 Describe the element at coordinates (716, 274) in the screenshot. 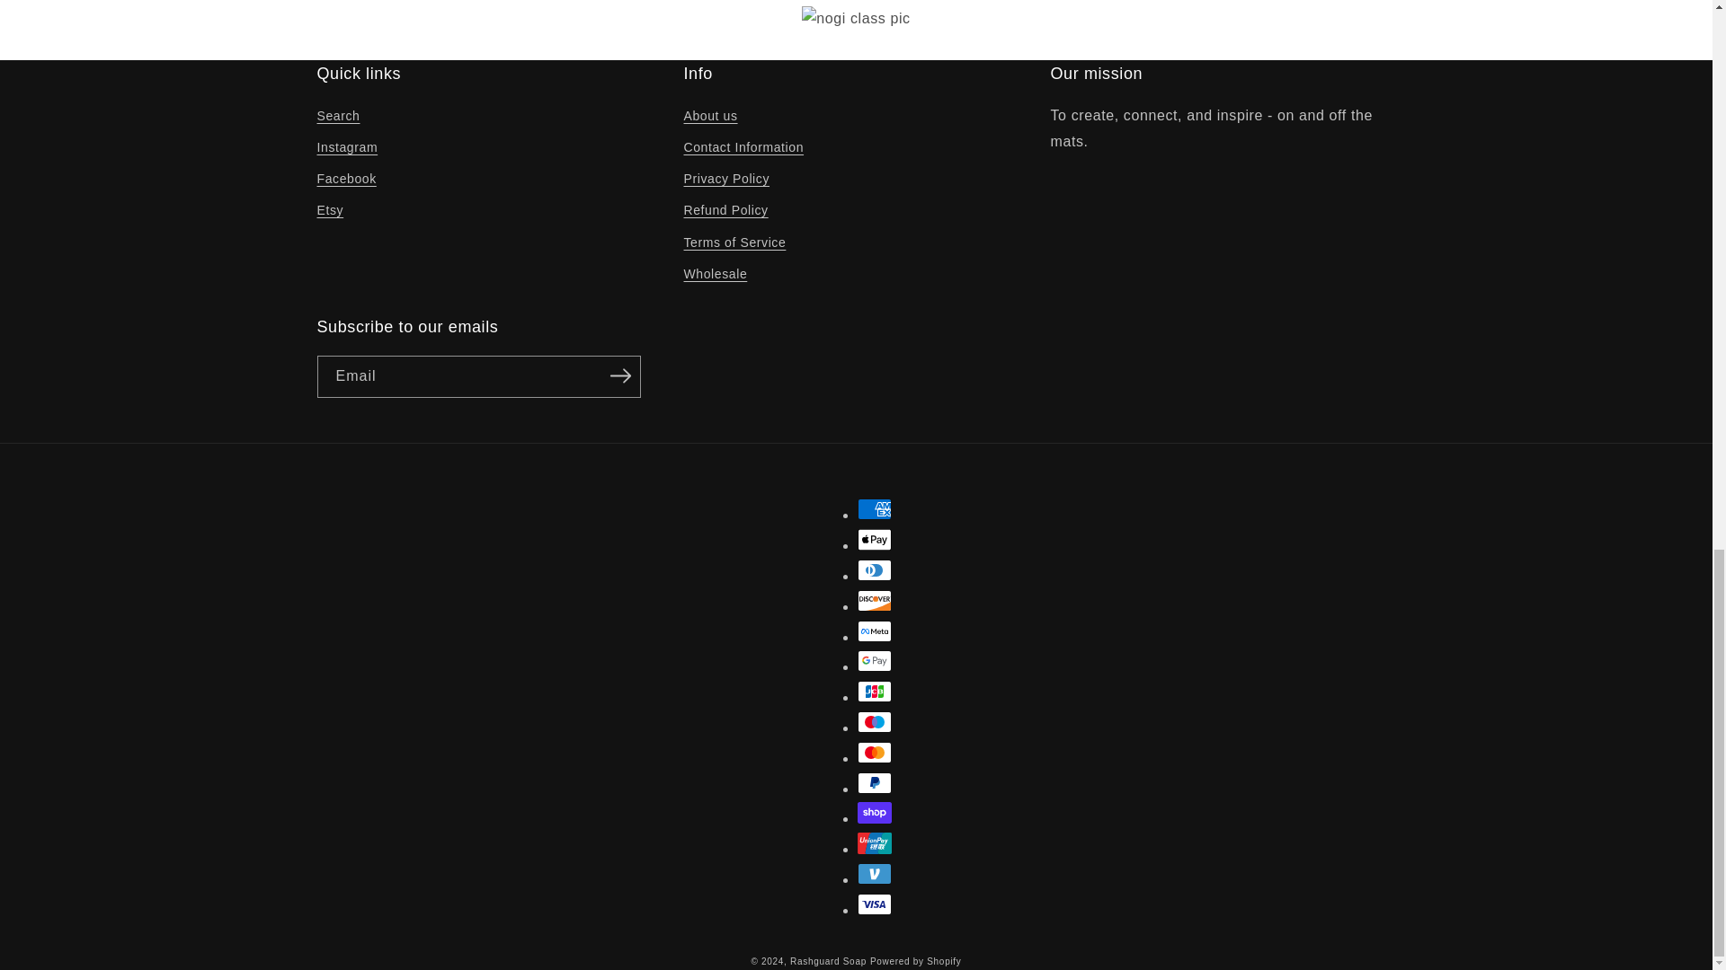

I see `Wholesale` at that location.